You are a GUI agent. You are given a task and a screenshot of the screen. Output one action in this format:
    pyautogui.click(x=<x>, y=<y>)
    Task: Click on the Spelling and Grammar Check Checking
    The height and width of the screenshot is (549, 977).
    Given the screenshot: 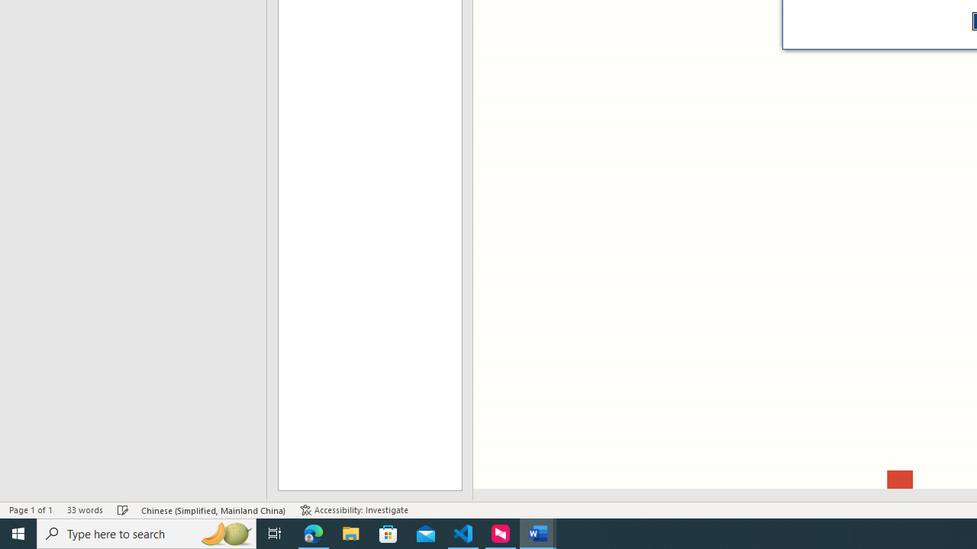 What is the action you would take?
    pyautogui.click(x=123, y=509)
    